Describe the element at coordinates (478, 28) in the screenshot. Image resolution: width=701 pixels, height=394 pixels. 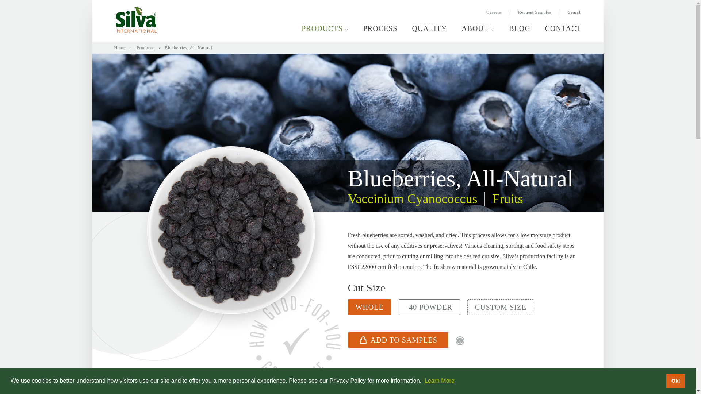
I see `ABOUT` at that location.